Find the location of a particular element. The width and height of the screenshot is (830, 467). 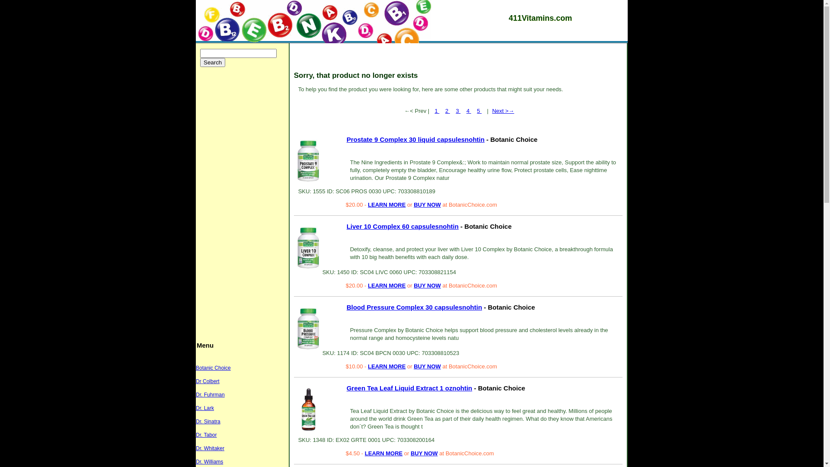

Advertisement is located at coordinates (456, 60).